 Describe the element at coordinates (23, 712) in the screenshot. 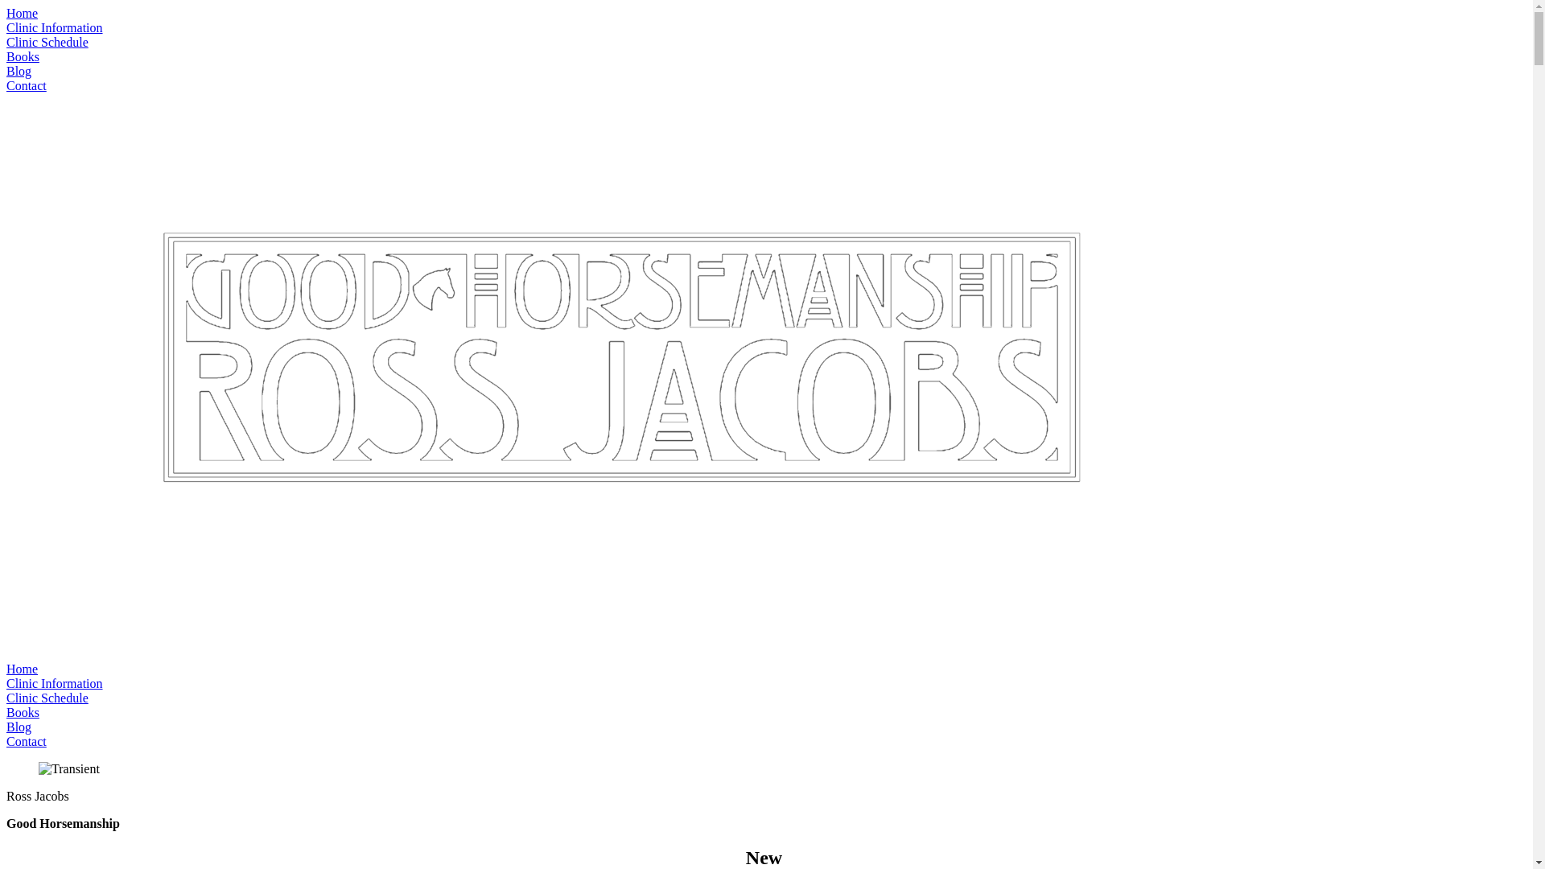

I see `Books` at that location.